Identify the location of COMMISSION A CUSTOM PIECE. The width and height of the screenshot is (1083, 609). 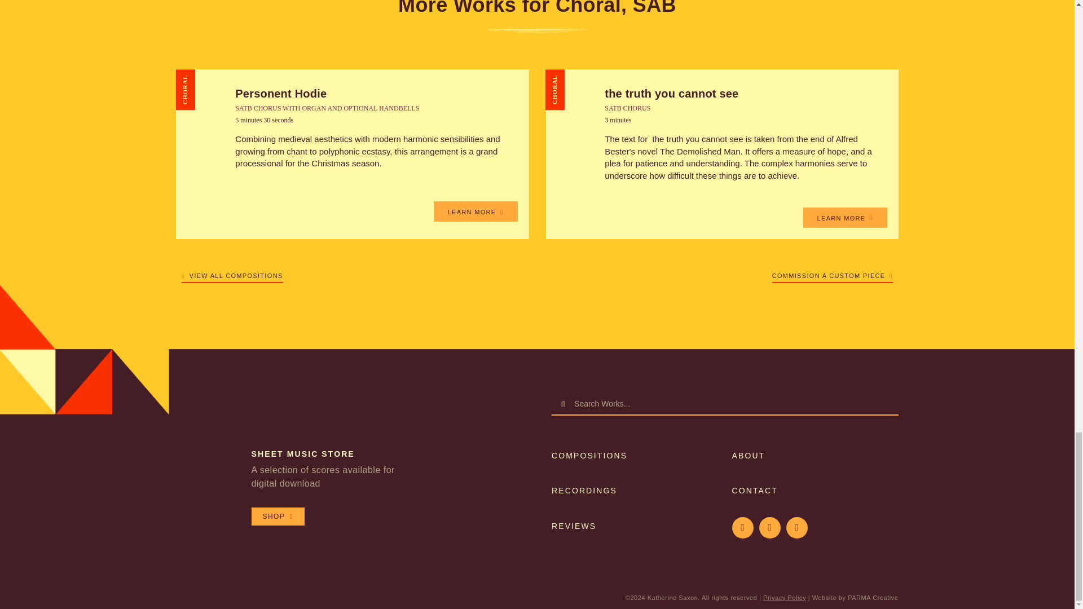
(832, 273).